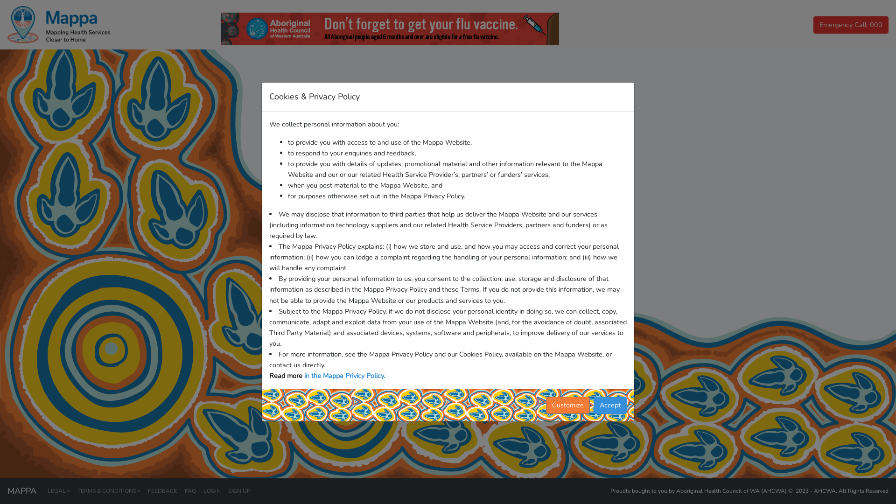 Image resolution: width=896 pixels, height=504 pixels. Describe the element at coordinates (212, 491) in the screenshot. I see `LOGIN` at that location.